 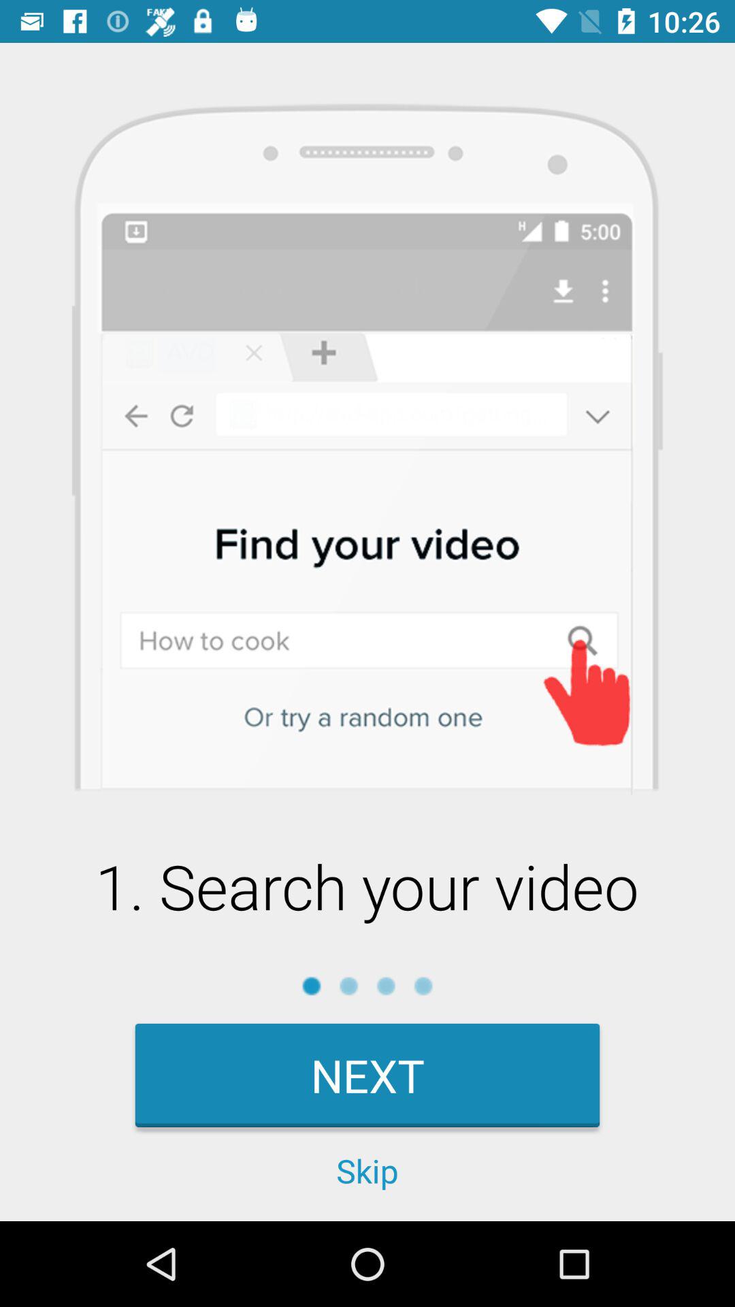 I want to click on select skip item, so click(x=367, y=1171).